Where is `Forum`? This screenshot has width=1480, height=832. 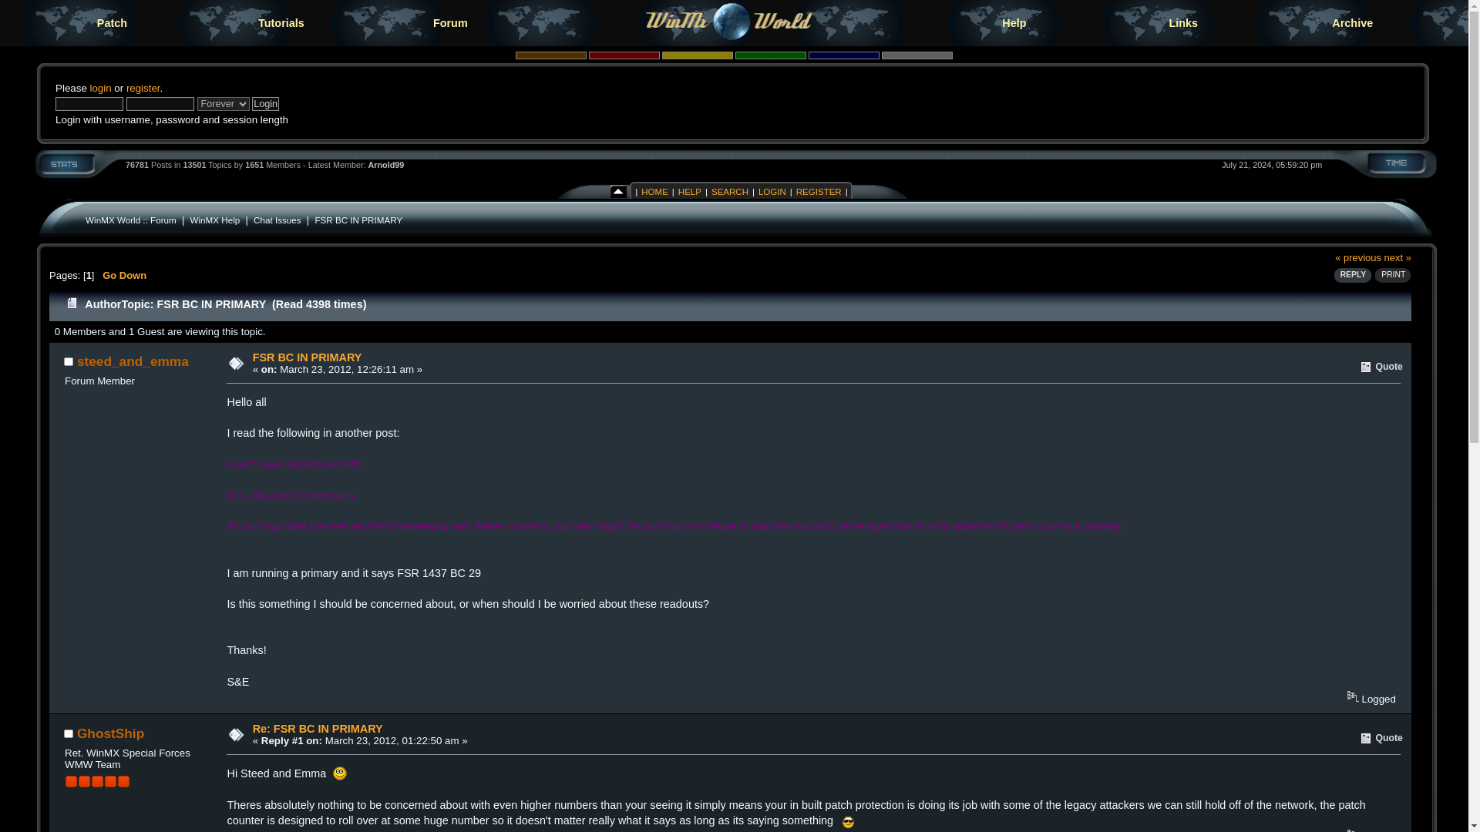 Forum is located at coordinates (450, 23).